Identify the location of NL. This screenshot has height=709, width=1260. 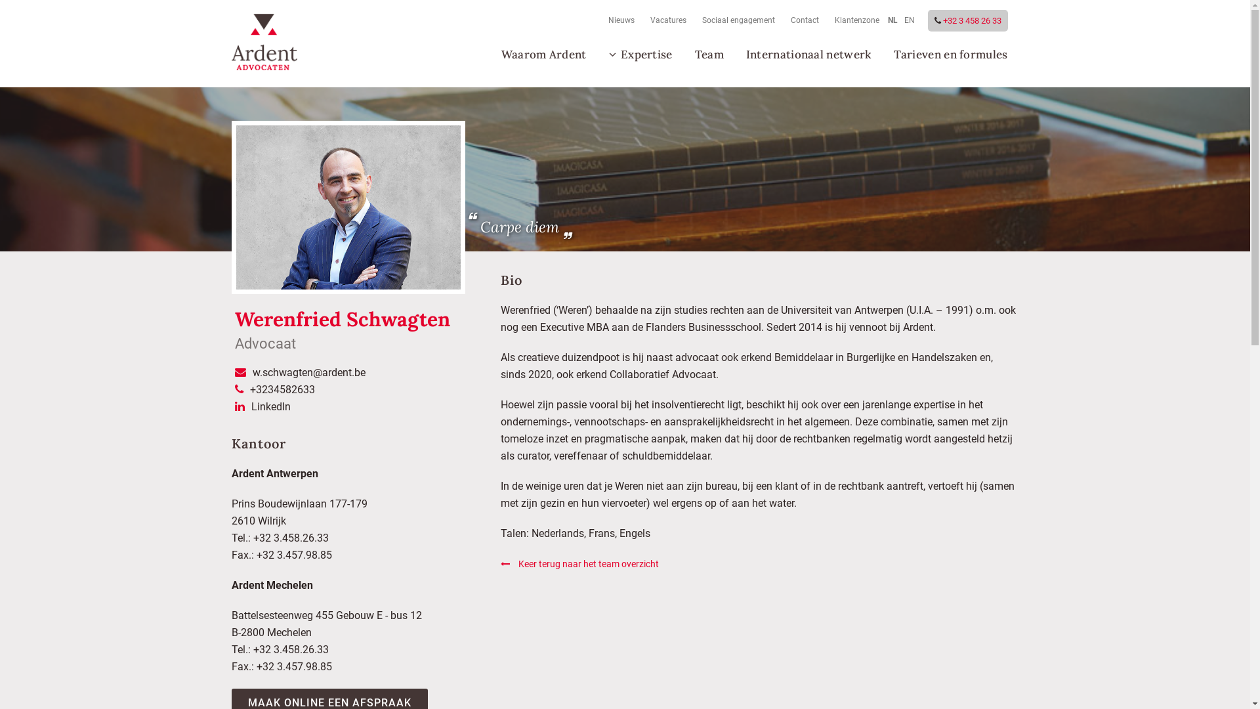
(892, 21).